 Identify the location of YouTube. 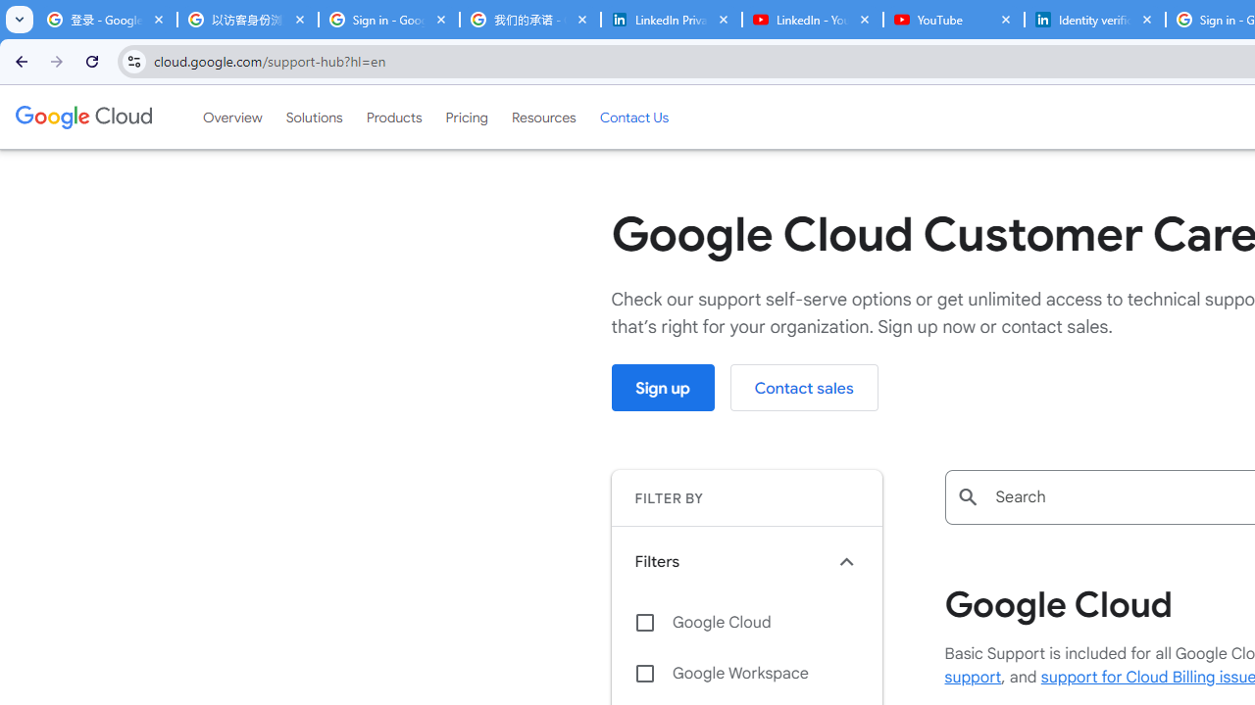
(953, 20).